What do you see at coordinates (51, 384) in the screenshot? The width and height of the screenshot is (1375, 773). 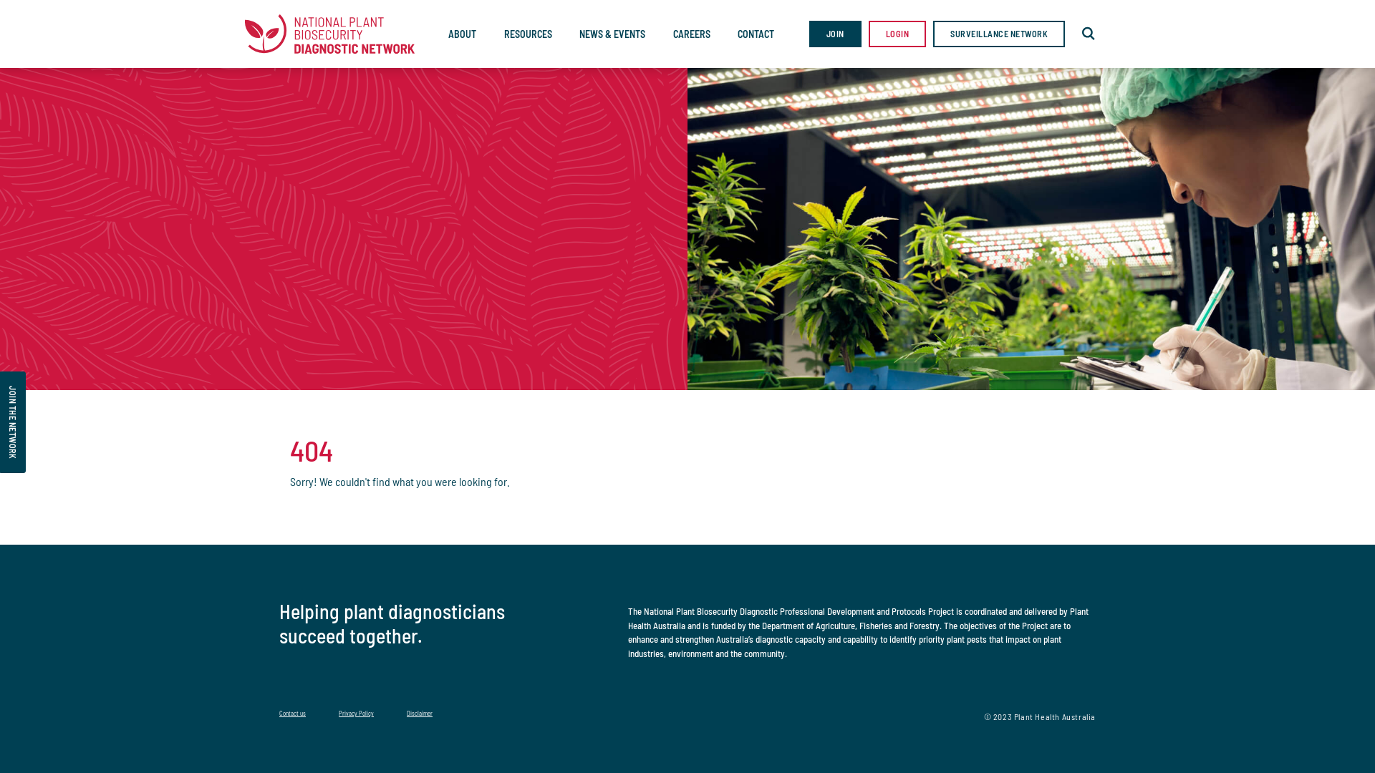 I see `JOIN THE NETWORK` at bounding box center [51, 384].